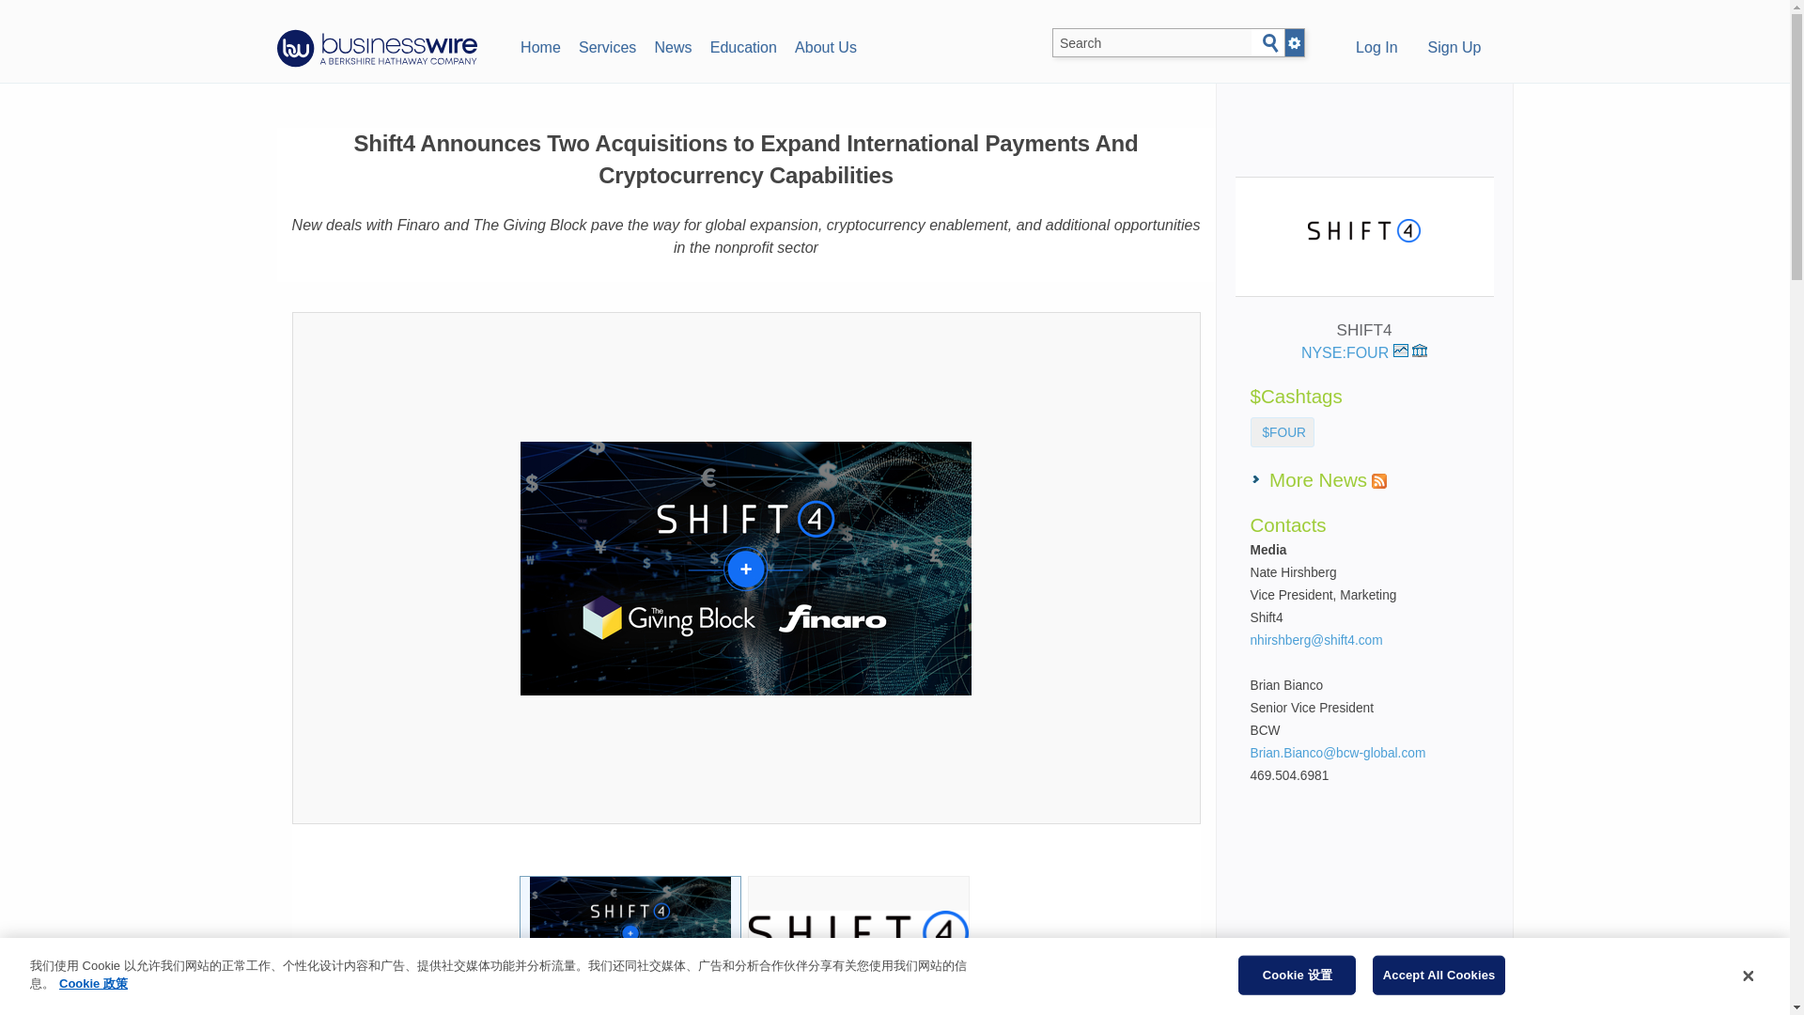  Describe the element at coordinates (1355, 353) in the screenshot. I see `NYSE:FOUR` at that location.